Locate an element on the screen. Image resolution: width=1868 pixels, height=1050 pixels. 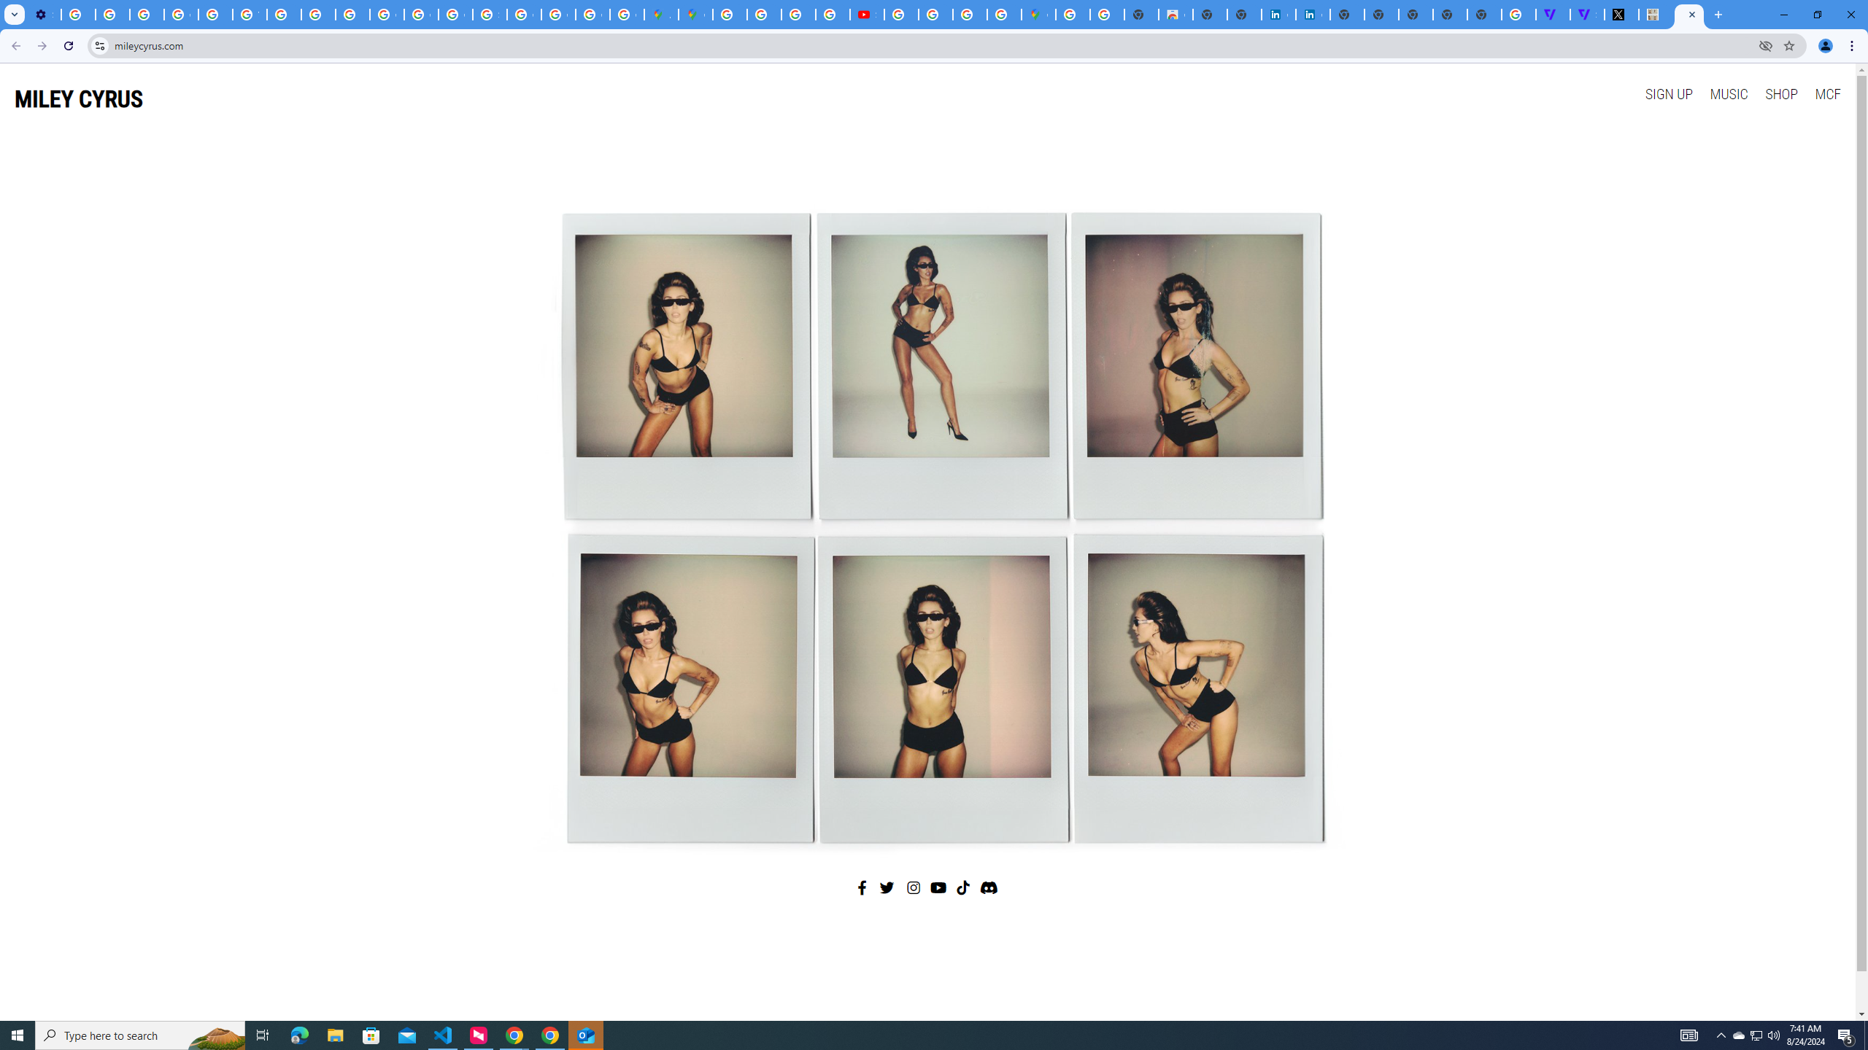
MILEY CYRUS is located at coordinates (79, 99).